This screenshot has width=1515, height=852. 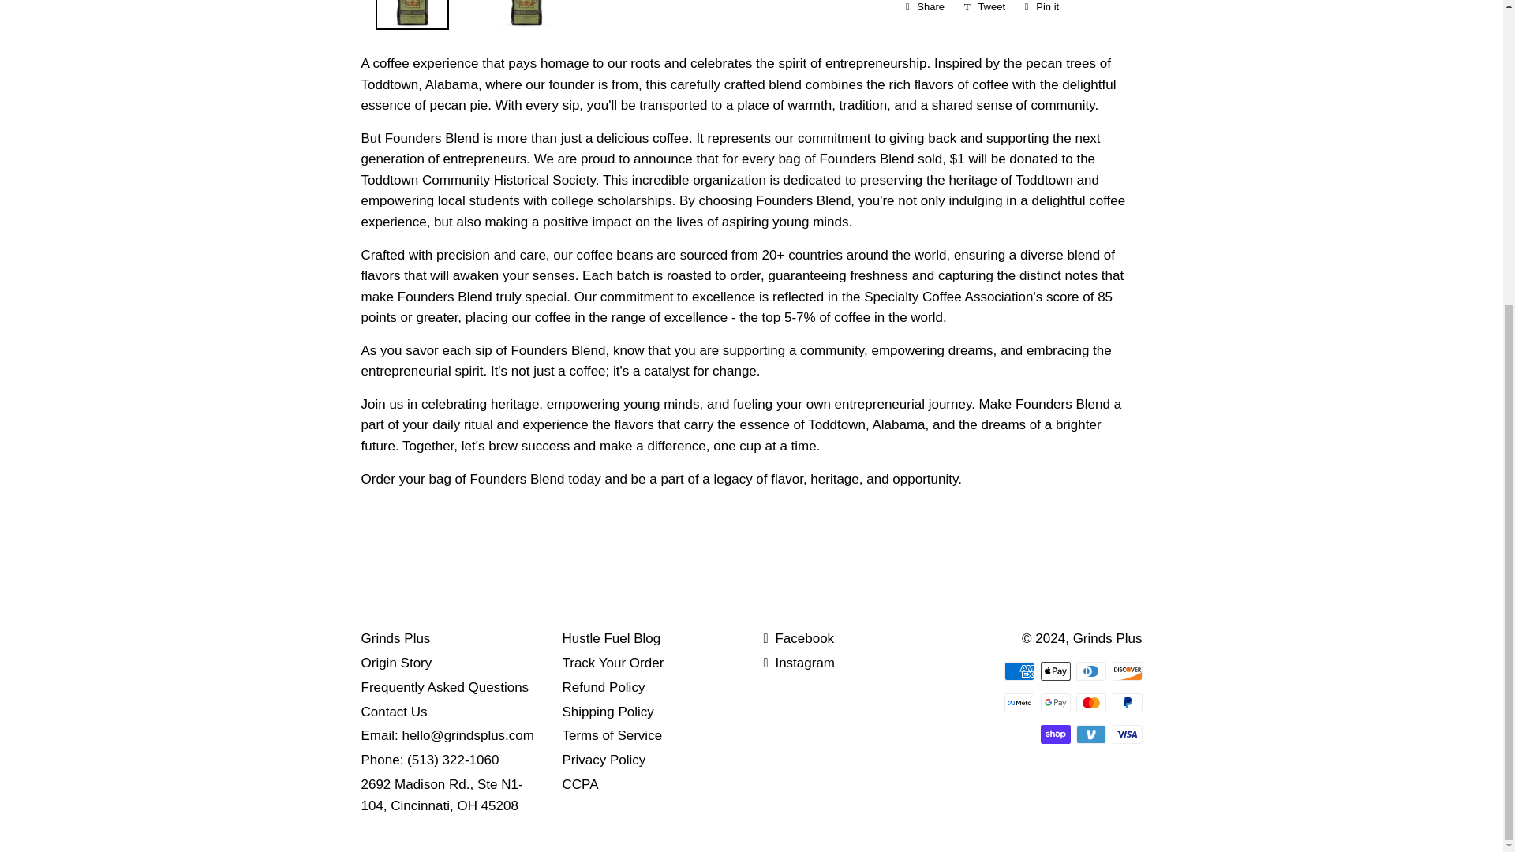 I want to click on Frequently Asked Questions, so click(x=612, y=735).